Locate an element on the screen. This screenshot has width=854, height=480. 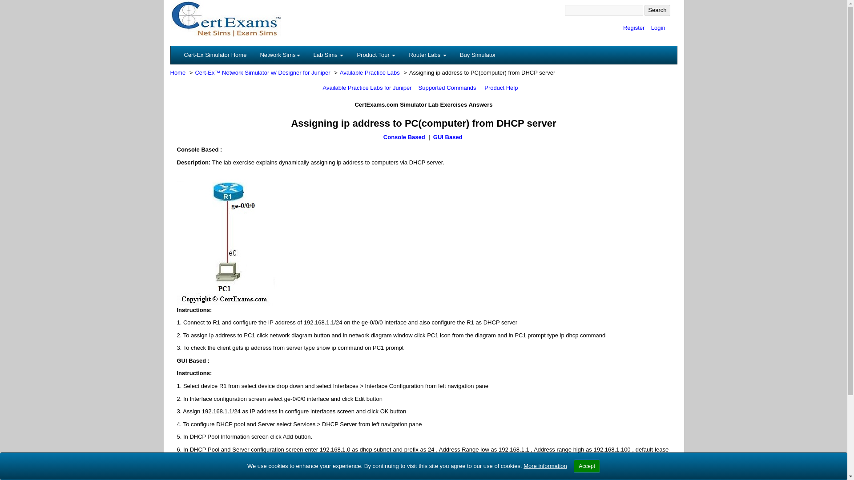
Product Tour is located at coordinates (376, 55).